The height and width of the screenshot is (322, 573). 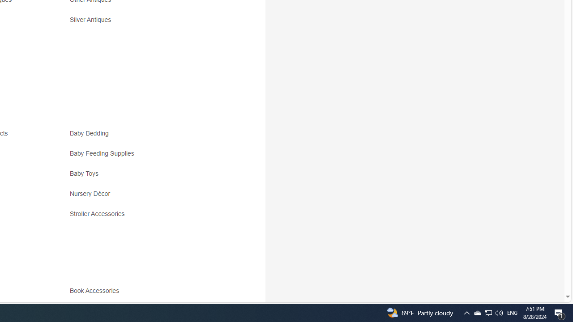 I want to click on Baby Feeding Supplies, so click(x=104, y=153).